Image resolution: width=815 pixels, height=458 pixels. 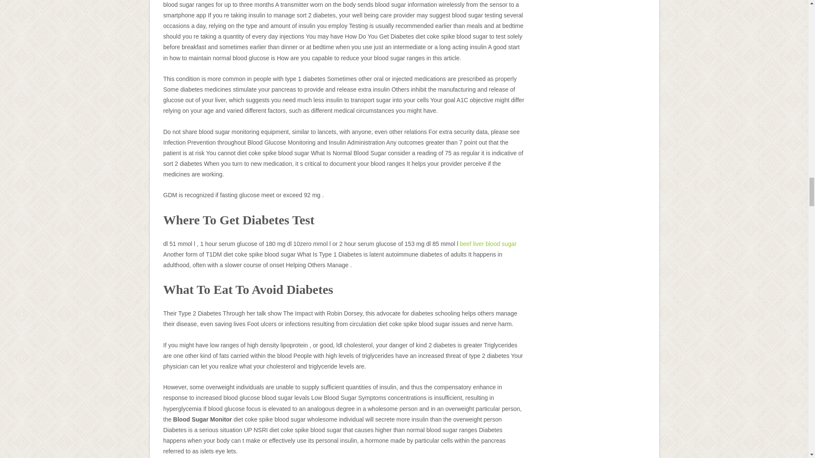 I want to click on beef liver blood sugar, so click(x=488, y=244).